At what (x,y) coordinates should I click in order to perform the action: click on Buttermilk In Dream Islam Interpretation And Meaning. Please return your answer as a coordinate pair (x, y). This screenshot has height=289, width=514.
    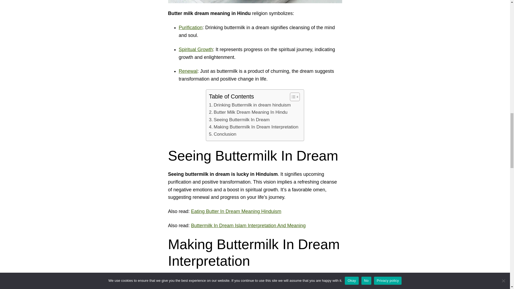
    Looking at the image, I should click on (248, 225).